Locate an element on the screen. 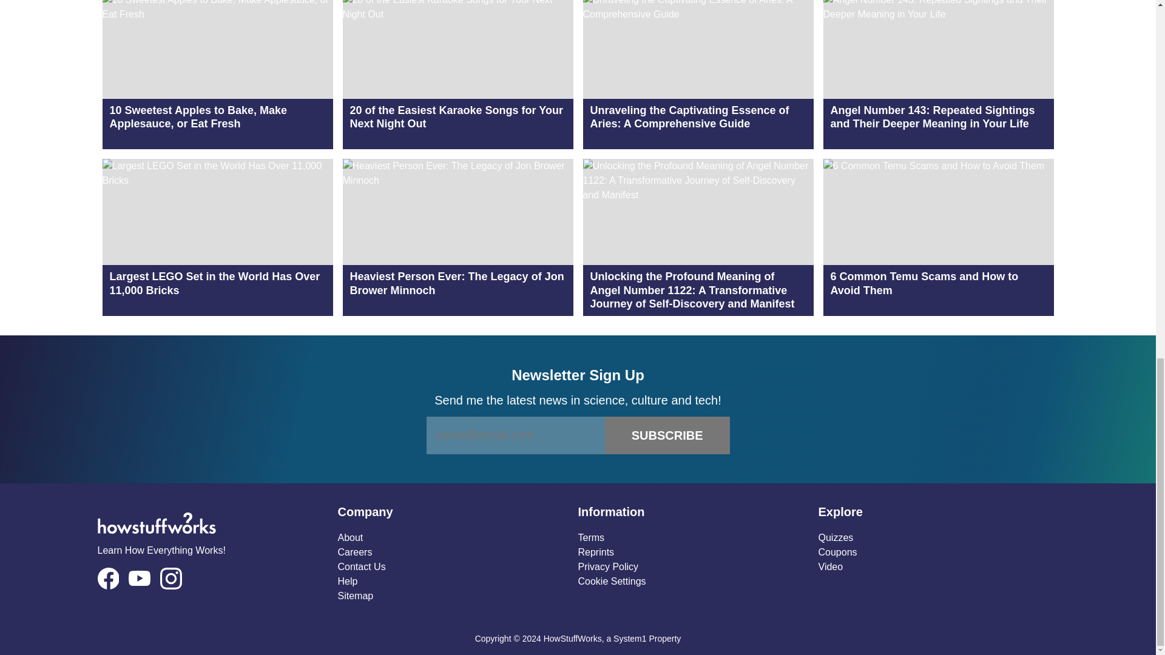 The height and width of the screenshot is (655, 1165). Visit HowStuffWorks on Facebook is located at coordinates (107, 579).